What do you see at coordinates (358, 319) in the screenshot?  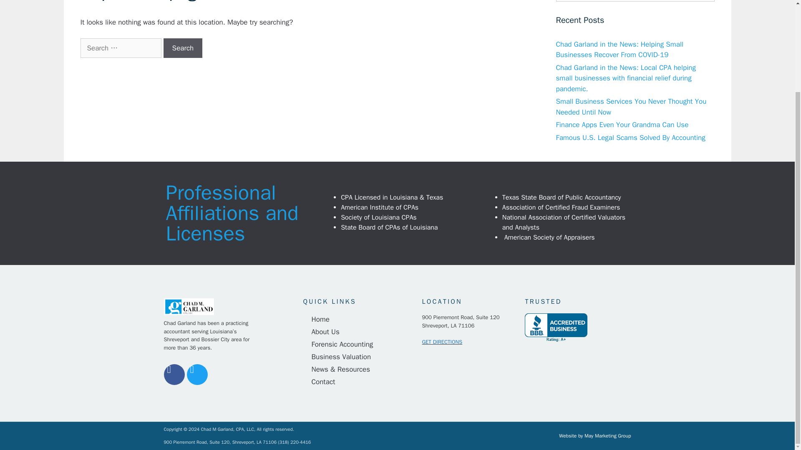 I see `Home` at bounding box center [358, 319].